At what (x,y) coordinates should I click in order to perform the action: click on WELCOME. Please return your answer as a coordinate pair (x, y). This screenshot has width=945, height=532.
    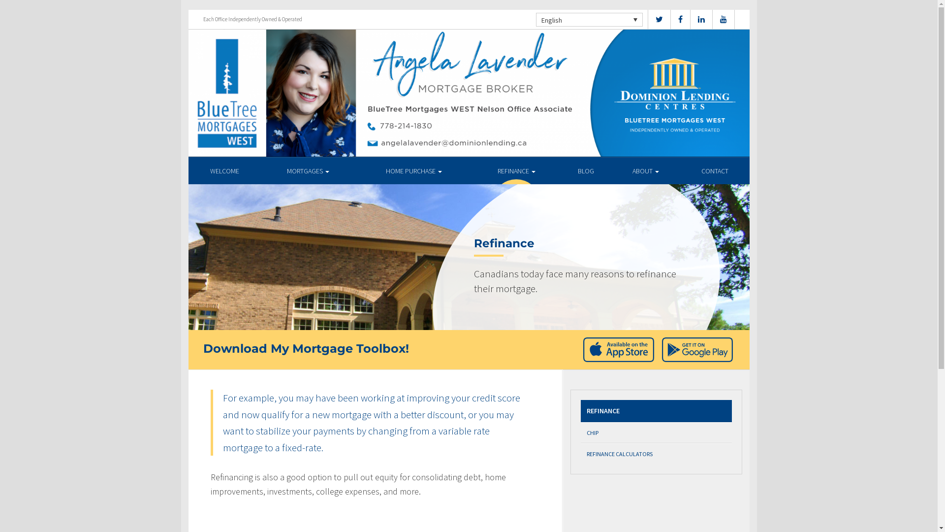
    Looking at the image, I should click on (224, 170).